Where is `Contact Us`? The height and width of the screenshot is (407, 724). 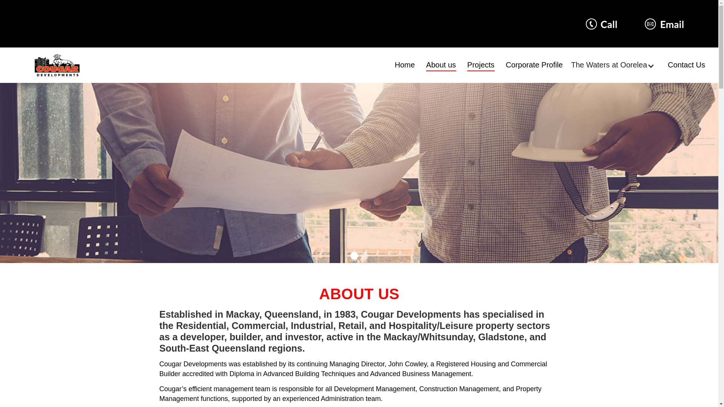
Contact Us is located at coordinates (686, 65).